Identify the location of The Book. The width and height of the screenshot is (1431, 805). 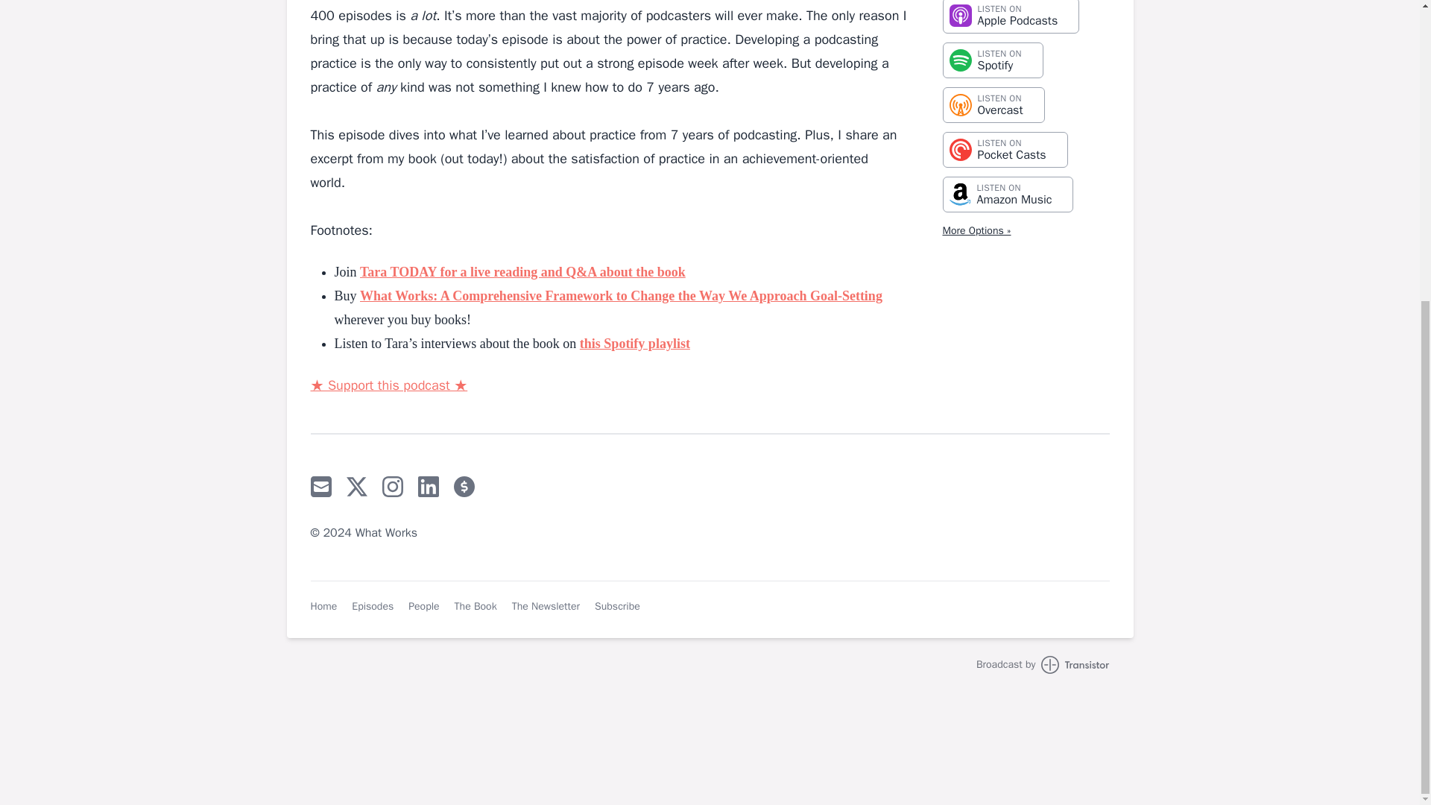
(617, 607).